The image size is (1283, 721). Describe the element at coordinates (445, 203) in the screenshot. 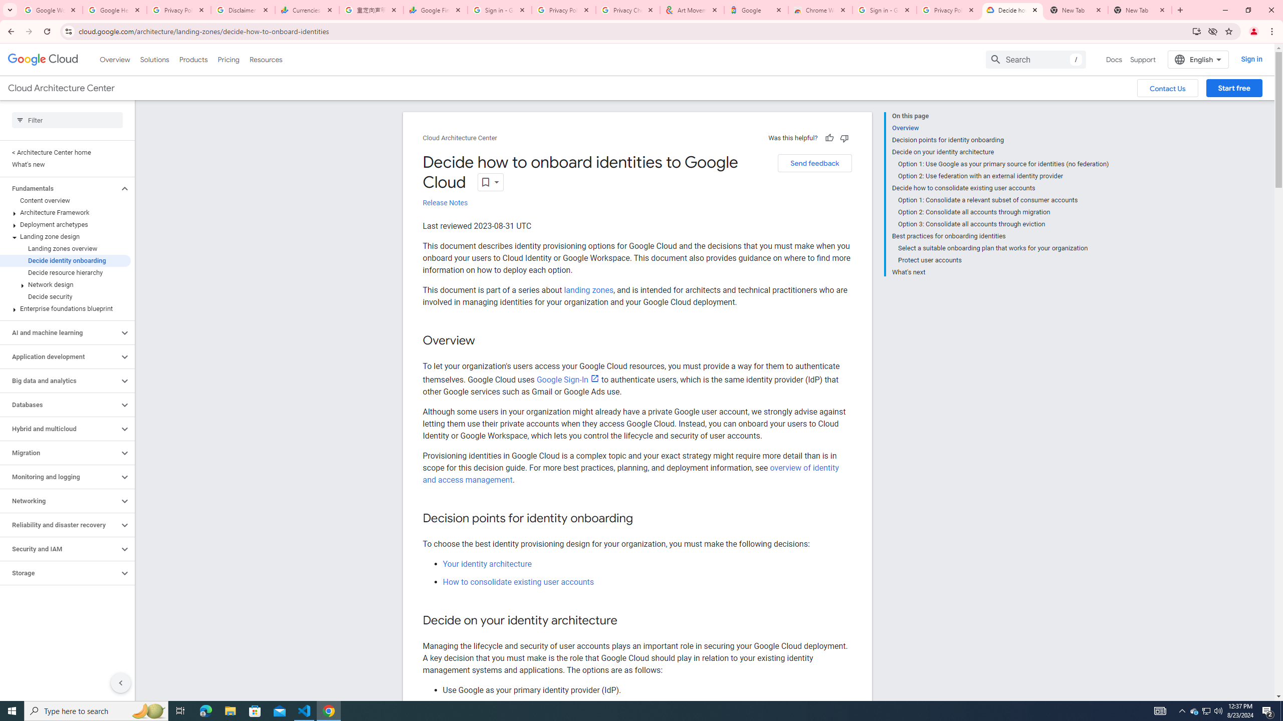

I see `Release Notes` at that location.